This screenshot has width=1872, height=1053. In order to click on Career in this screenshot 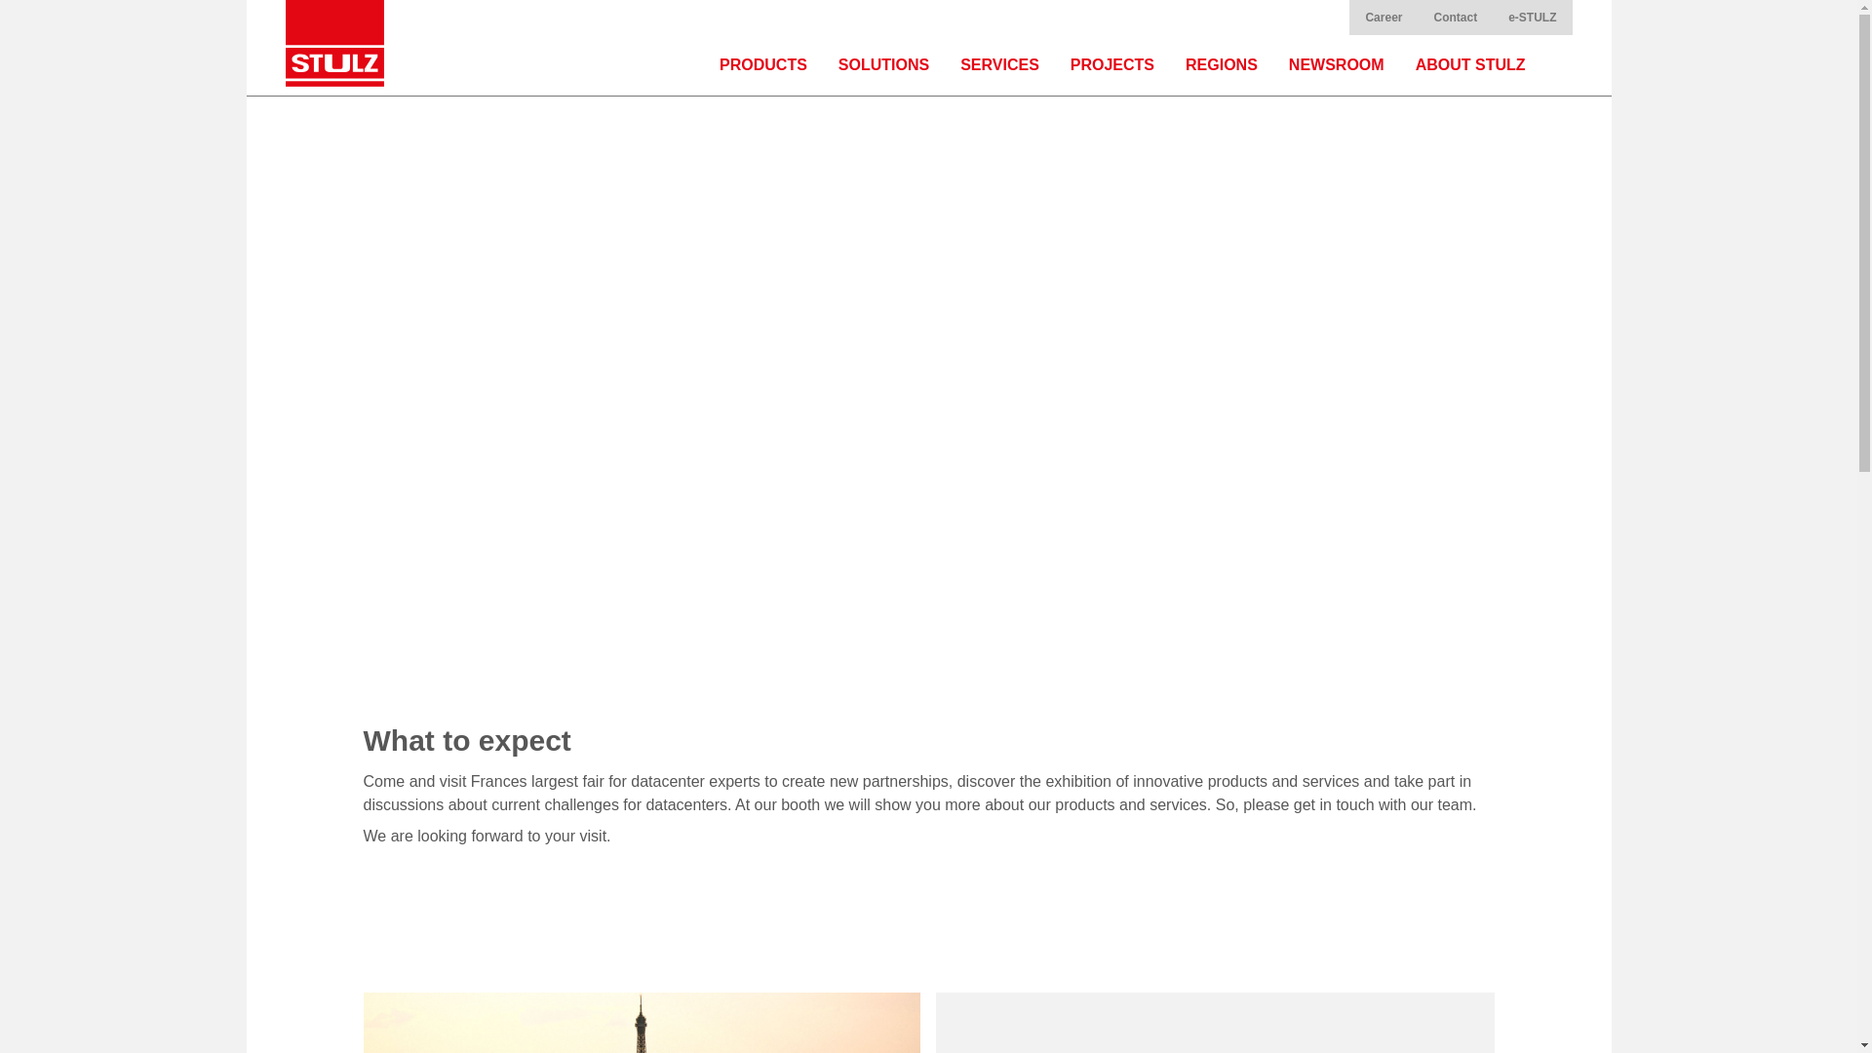, I will do `click(1383, 18)`.